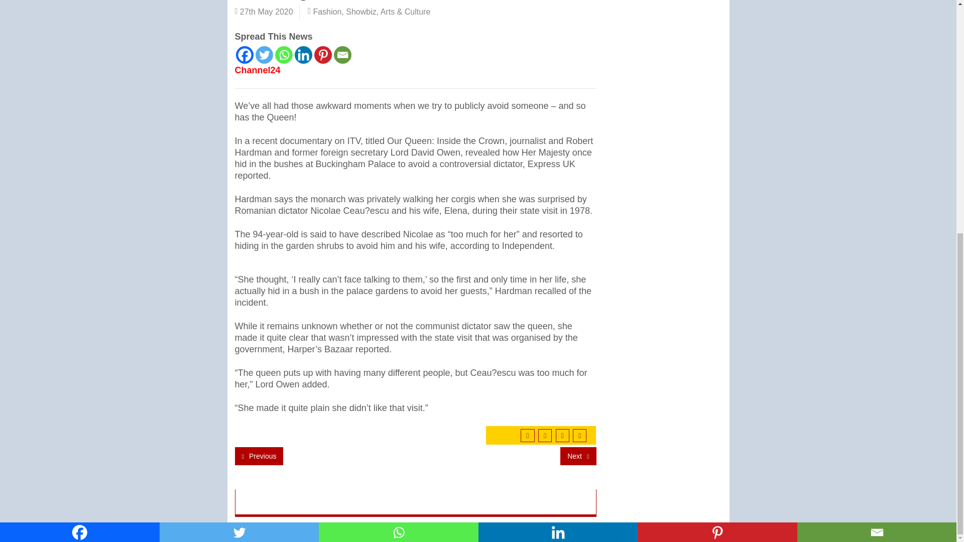  Describe the element at coordinates (80, 126) in the screenshot. I see `Facebook` at that location.